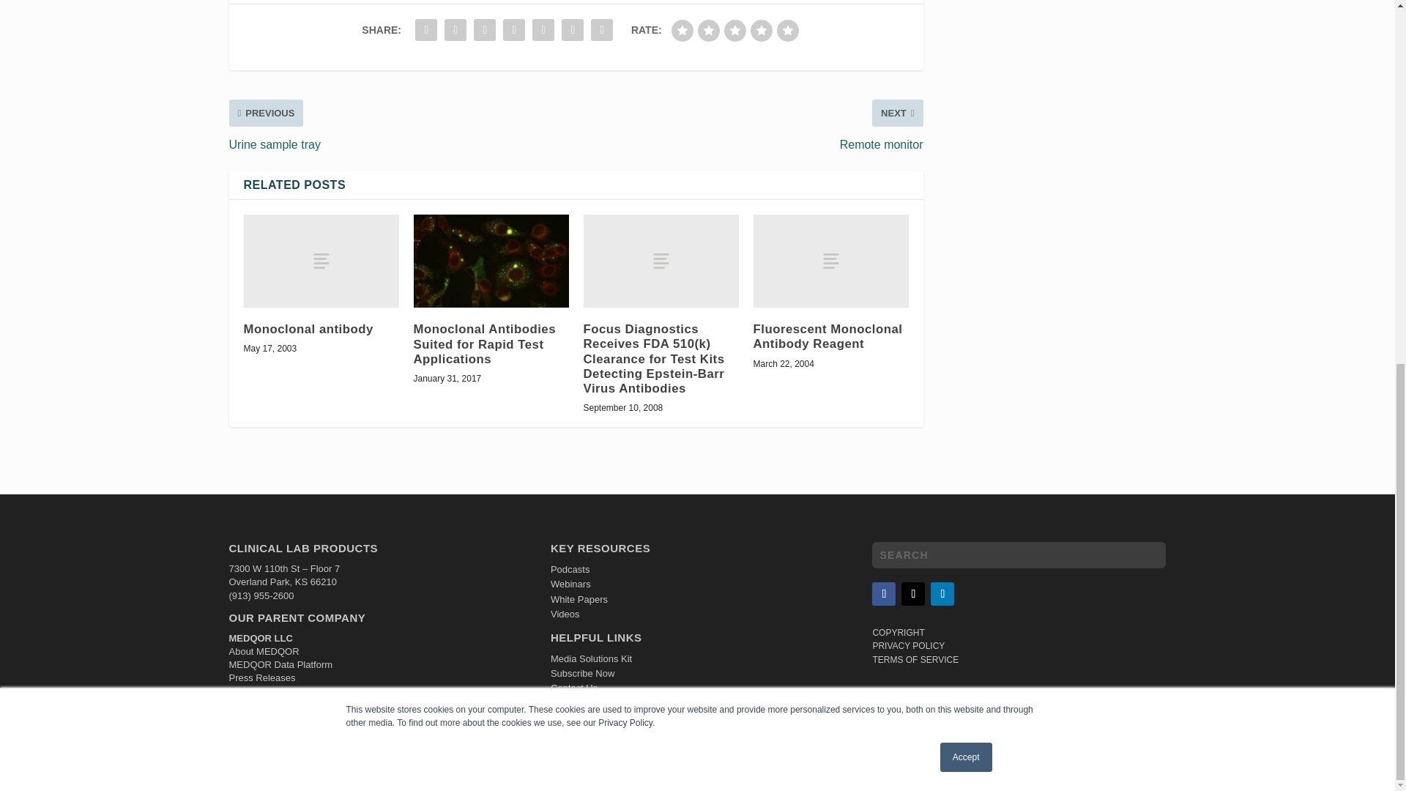 The height and width of the screenshot is (791, 1406). I want to click on good, so click(762, 31).